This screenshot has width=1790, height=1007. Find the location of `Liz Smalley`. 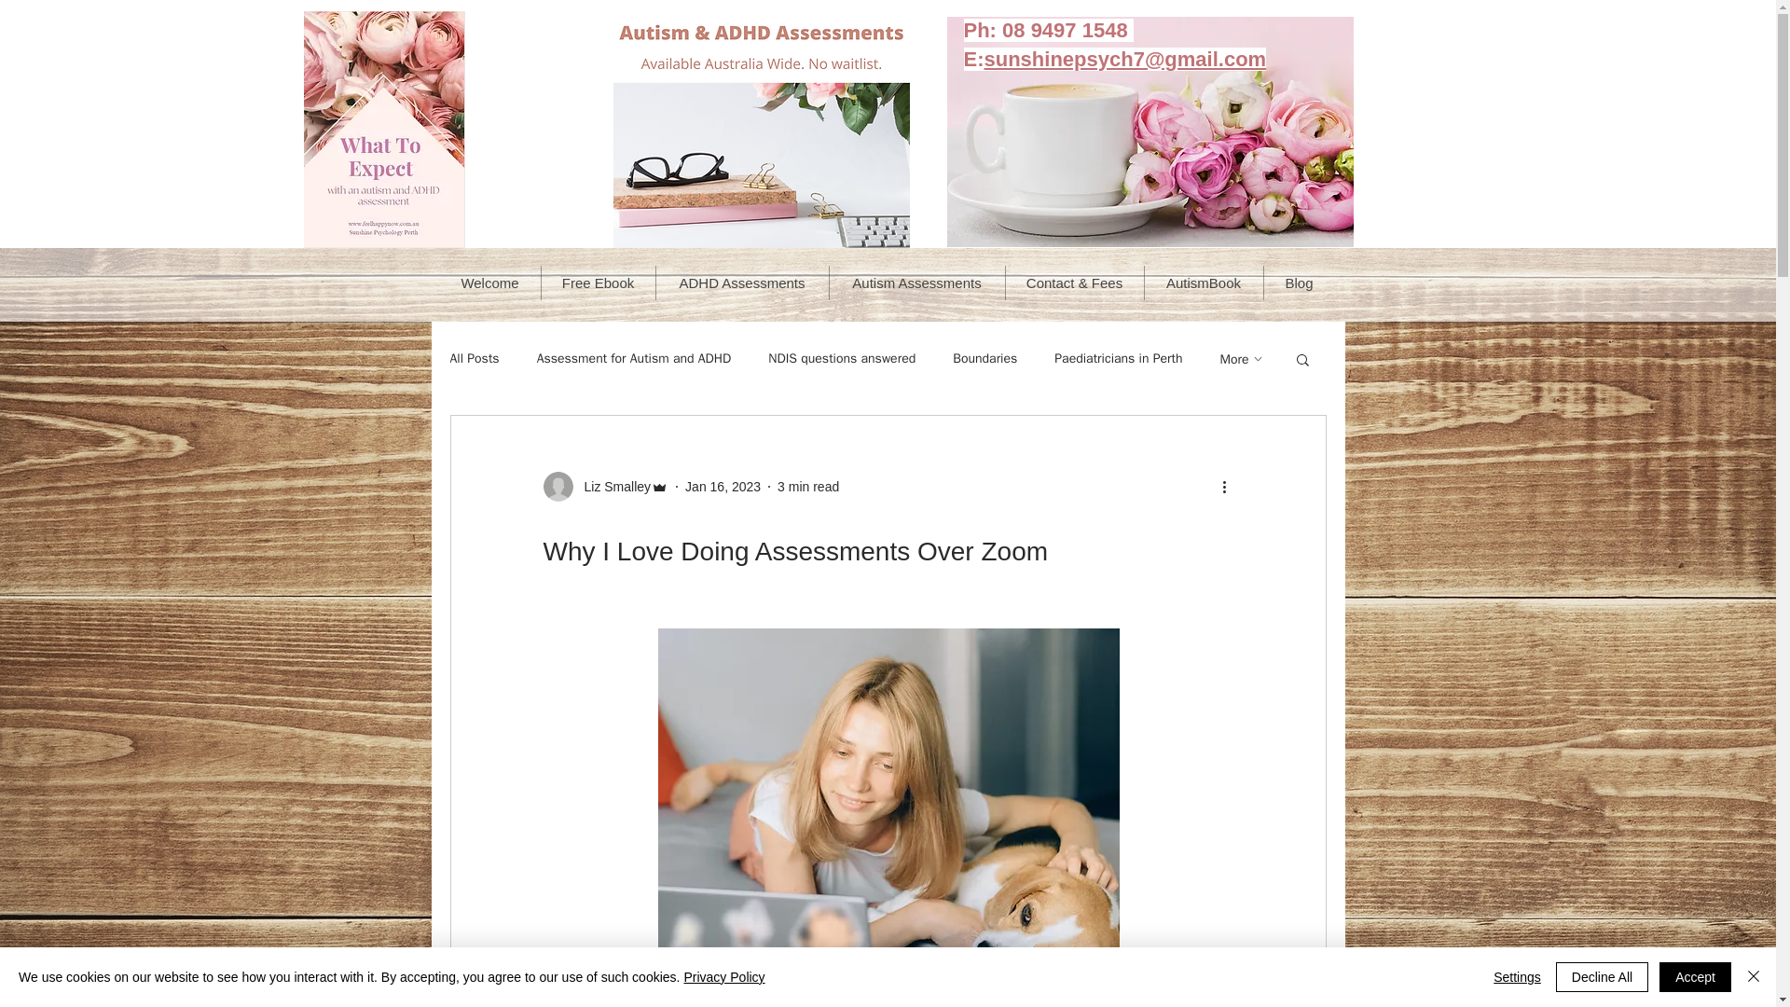

Liz Smalley is located at coordinates (604, 487).